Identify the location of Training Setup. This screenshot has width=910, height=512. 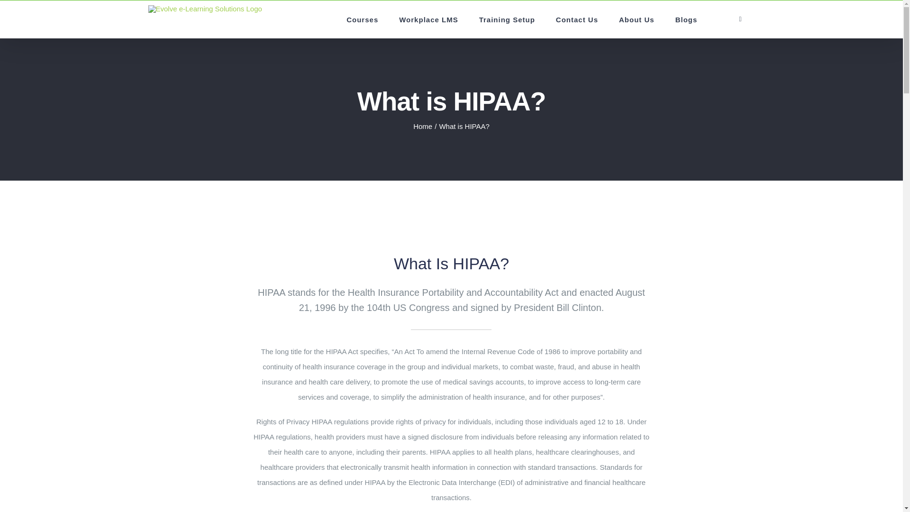
(507, 19).